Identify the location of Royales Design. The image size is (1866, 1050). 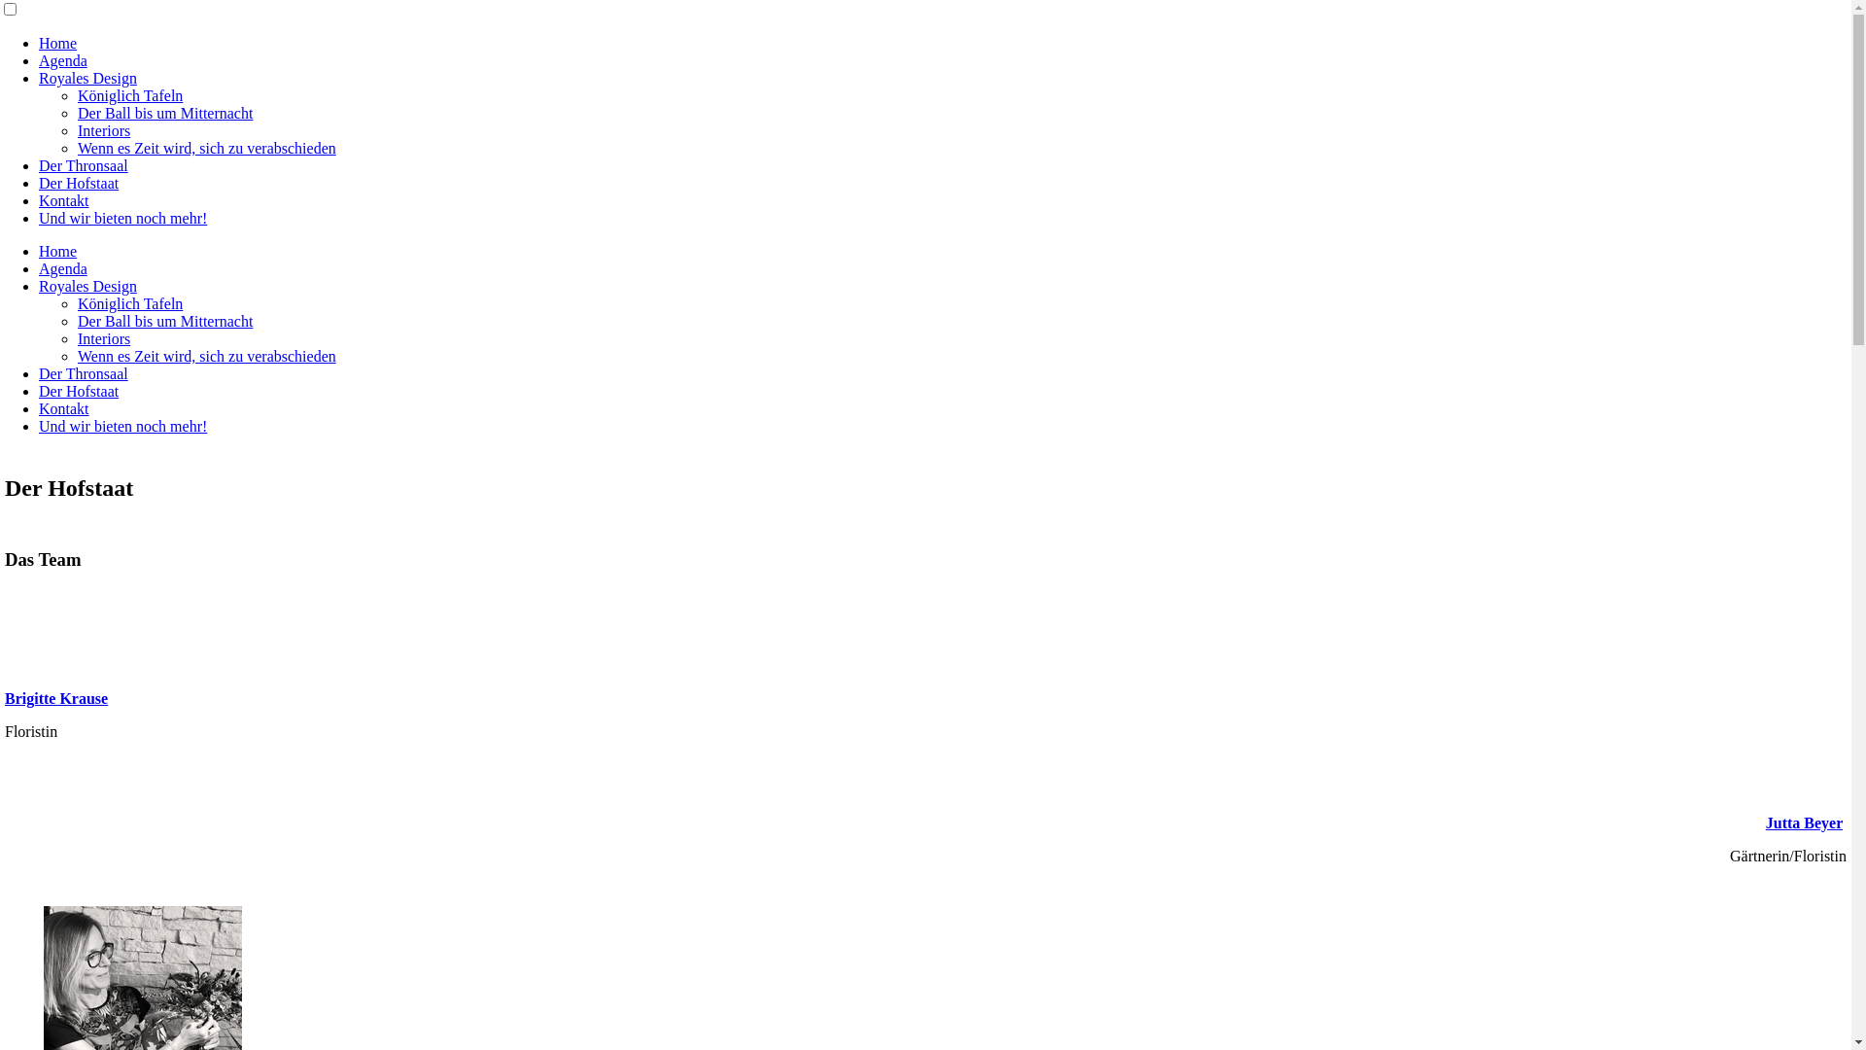
(87, 78).